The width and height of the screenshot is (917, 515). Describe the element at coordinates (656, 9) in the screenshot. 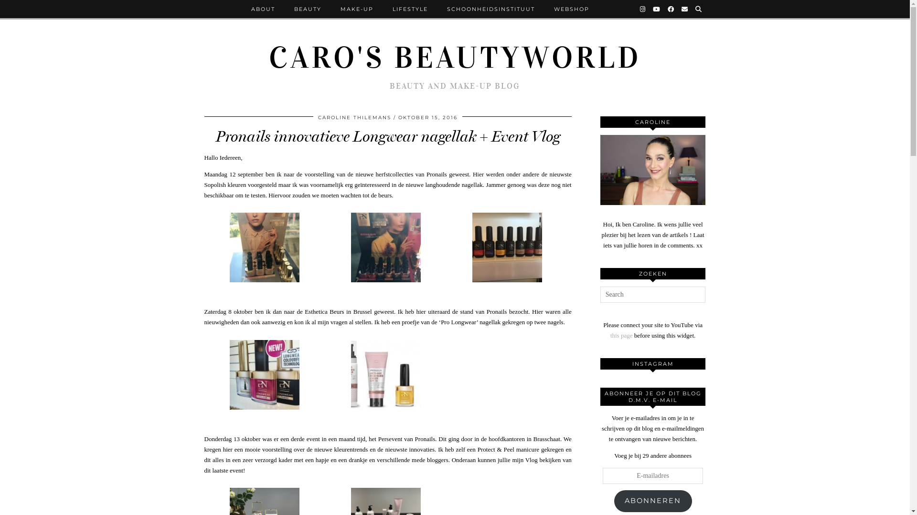

I see `YouTube` at that location.